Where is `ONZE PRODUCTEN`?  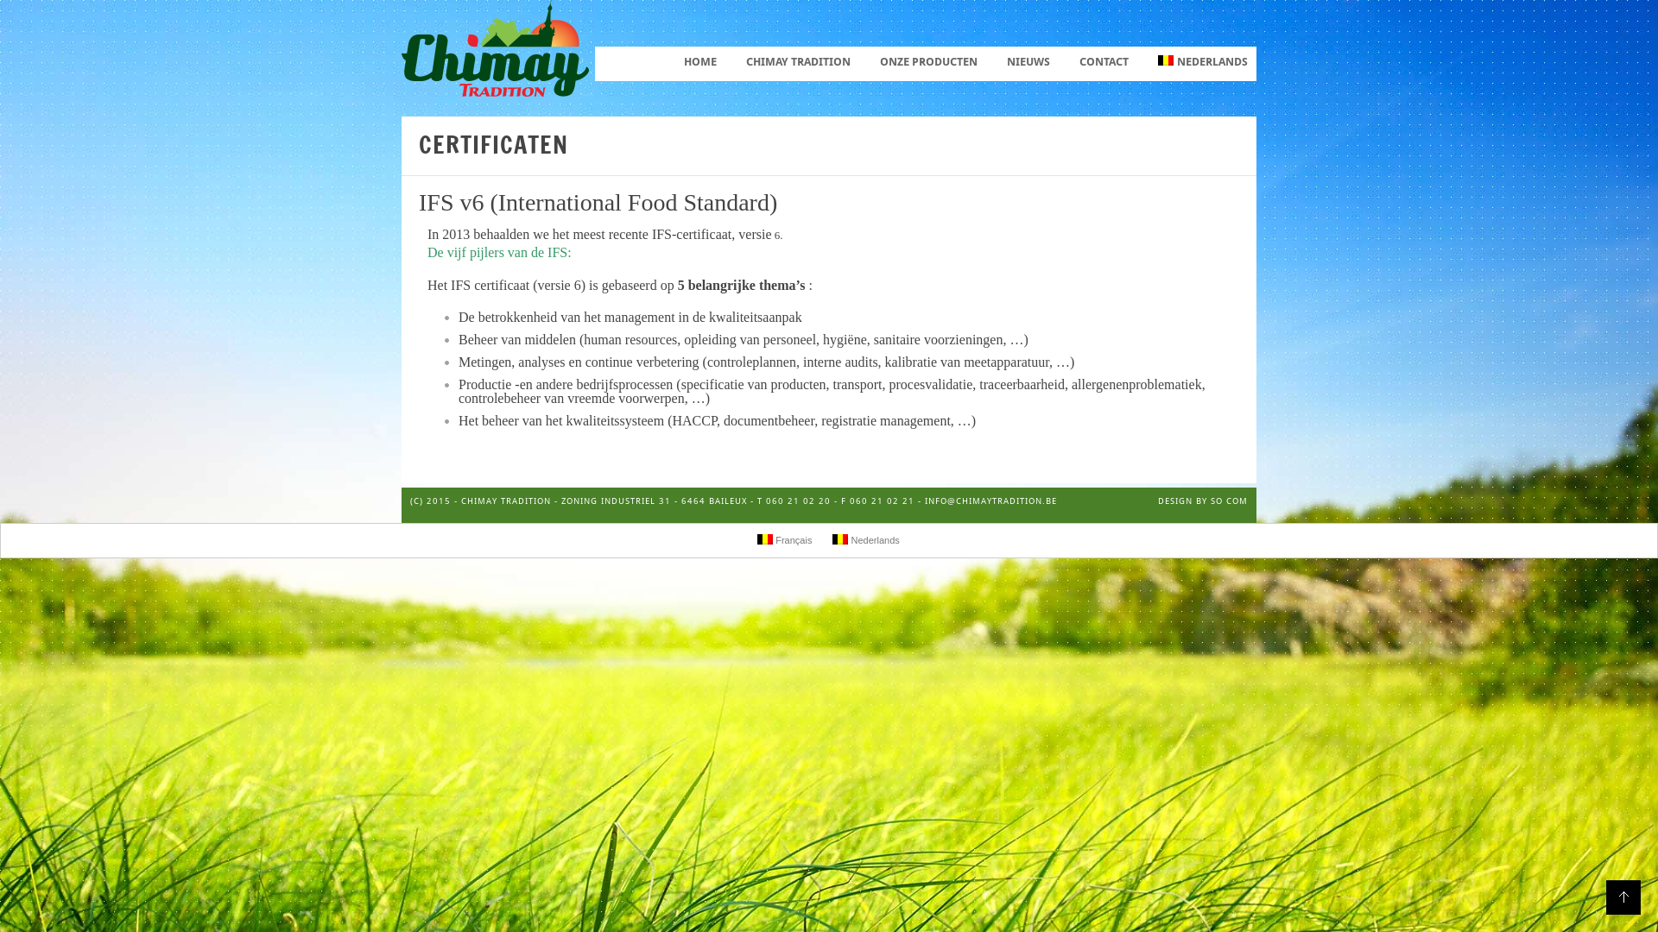
ONZE PRODUCTEN is located at coordinates (929, 62).